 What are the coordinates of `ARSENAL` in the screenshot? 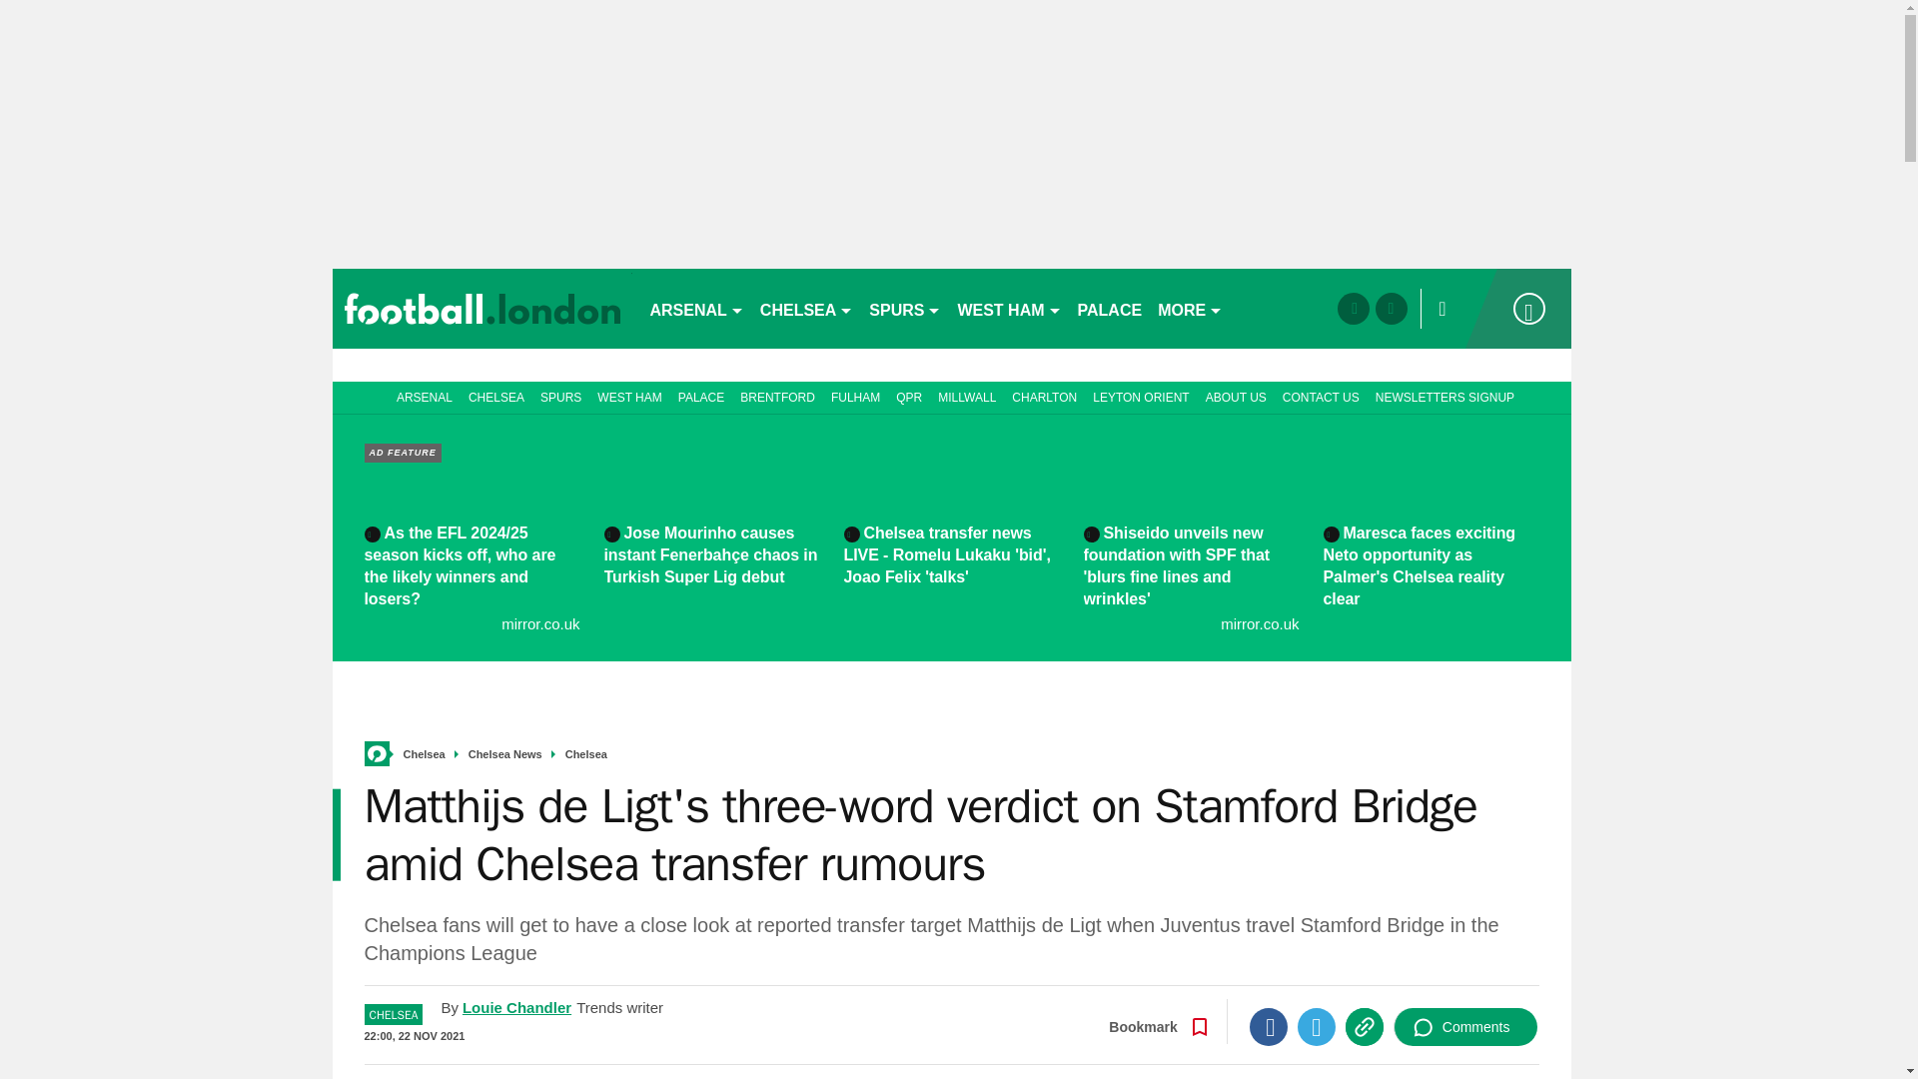 It's located at (695, 308).